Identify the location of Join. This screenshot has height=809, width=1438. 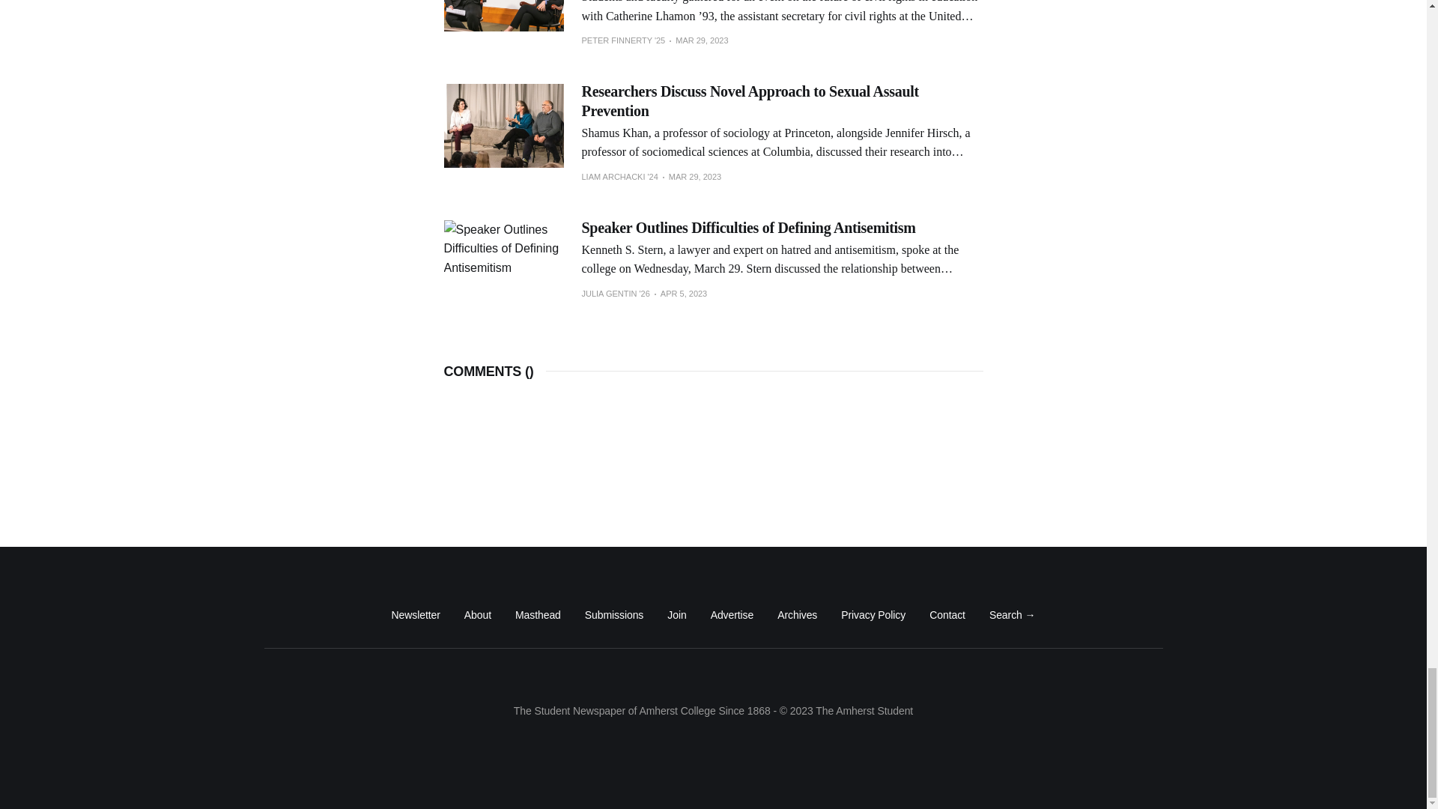
(676, 614).